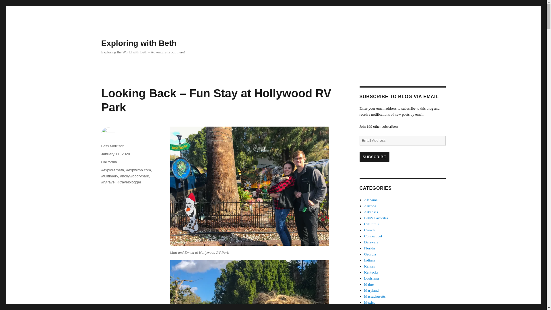  I want to click on Indiana, so click(370, 260).